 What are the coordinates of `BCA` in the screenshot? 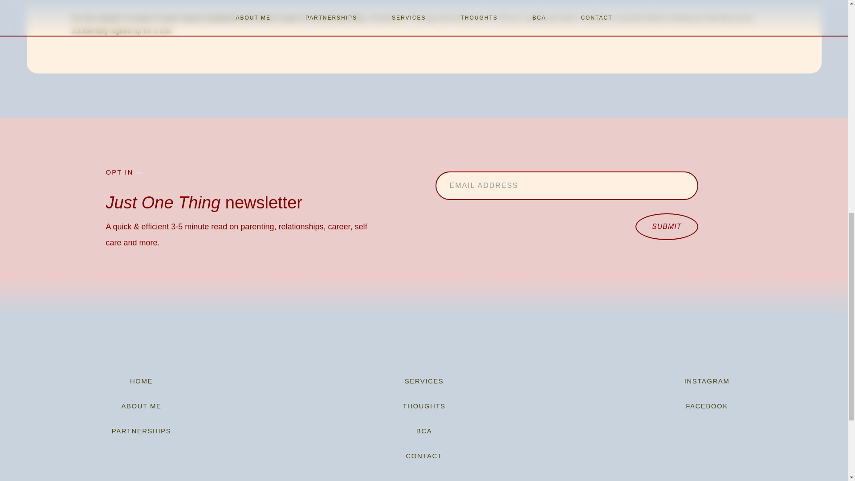 It's located at (424, 431).